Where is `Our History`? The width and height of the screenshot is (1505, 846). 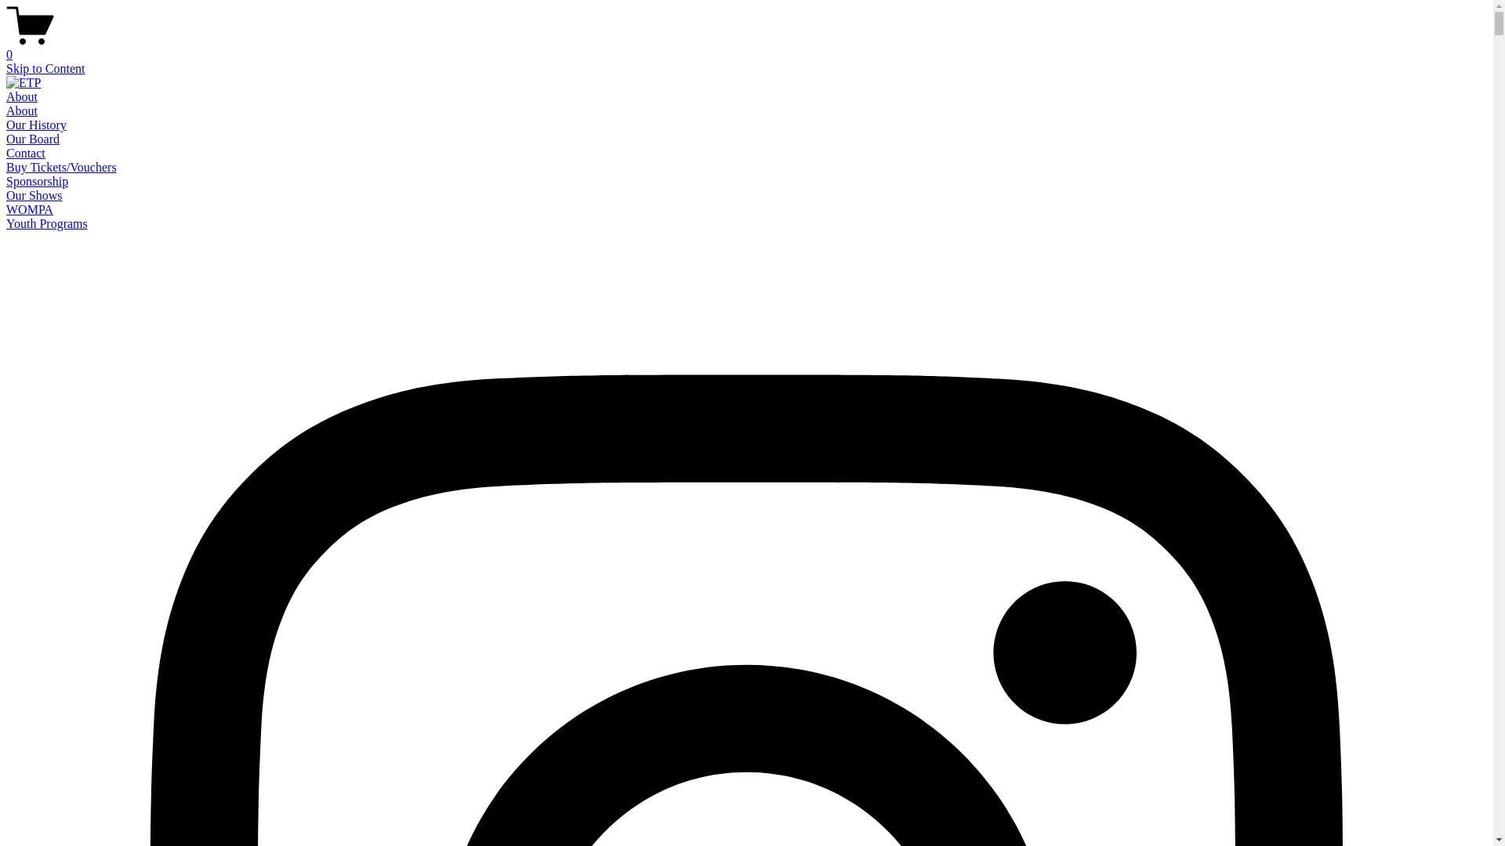 Our History is located at coordinates (36, 125).